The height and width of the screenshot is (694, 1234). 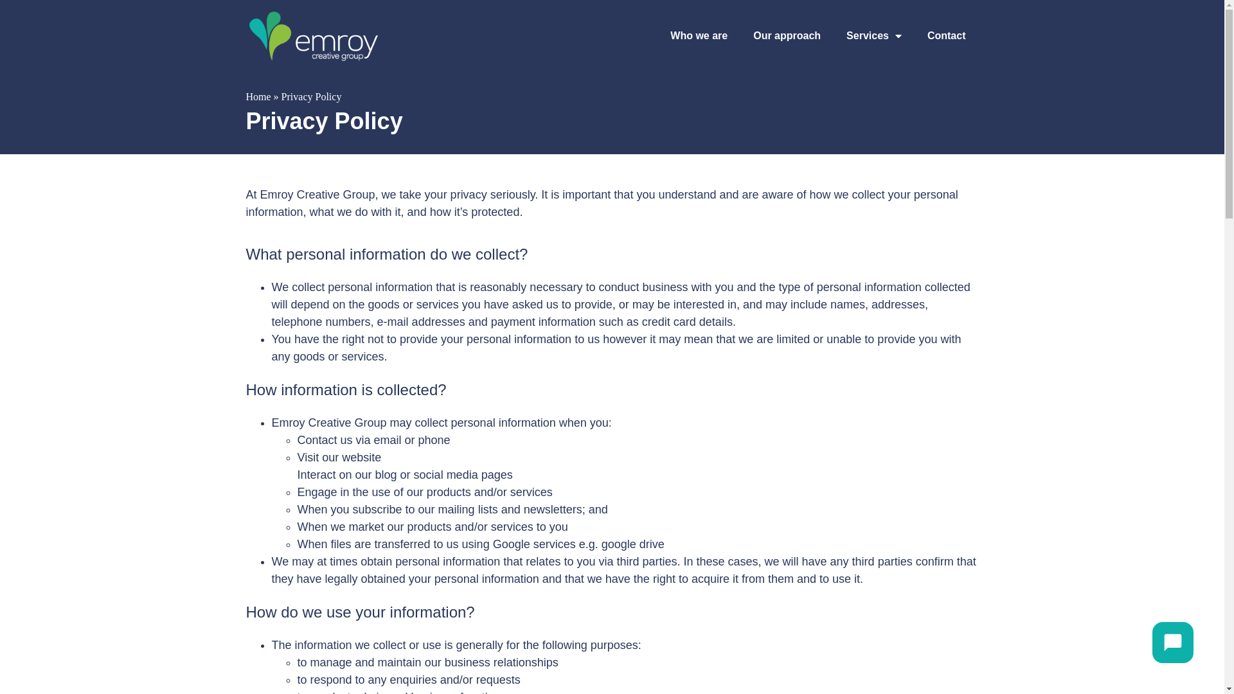 I want to click on Home, so click(x=258, y=96).